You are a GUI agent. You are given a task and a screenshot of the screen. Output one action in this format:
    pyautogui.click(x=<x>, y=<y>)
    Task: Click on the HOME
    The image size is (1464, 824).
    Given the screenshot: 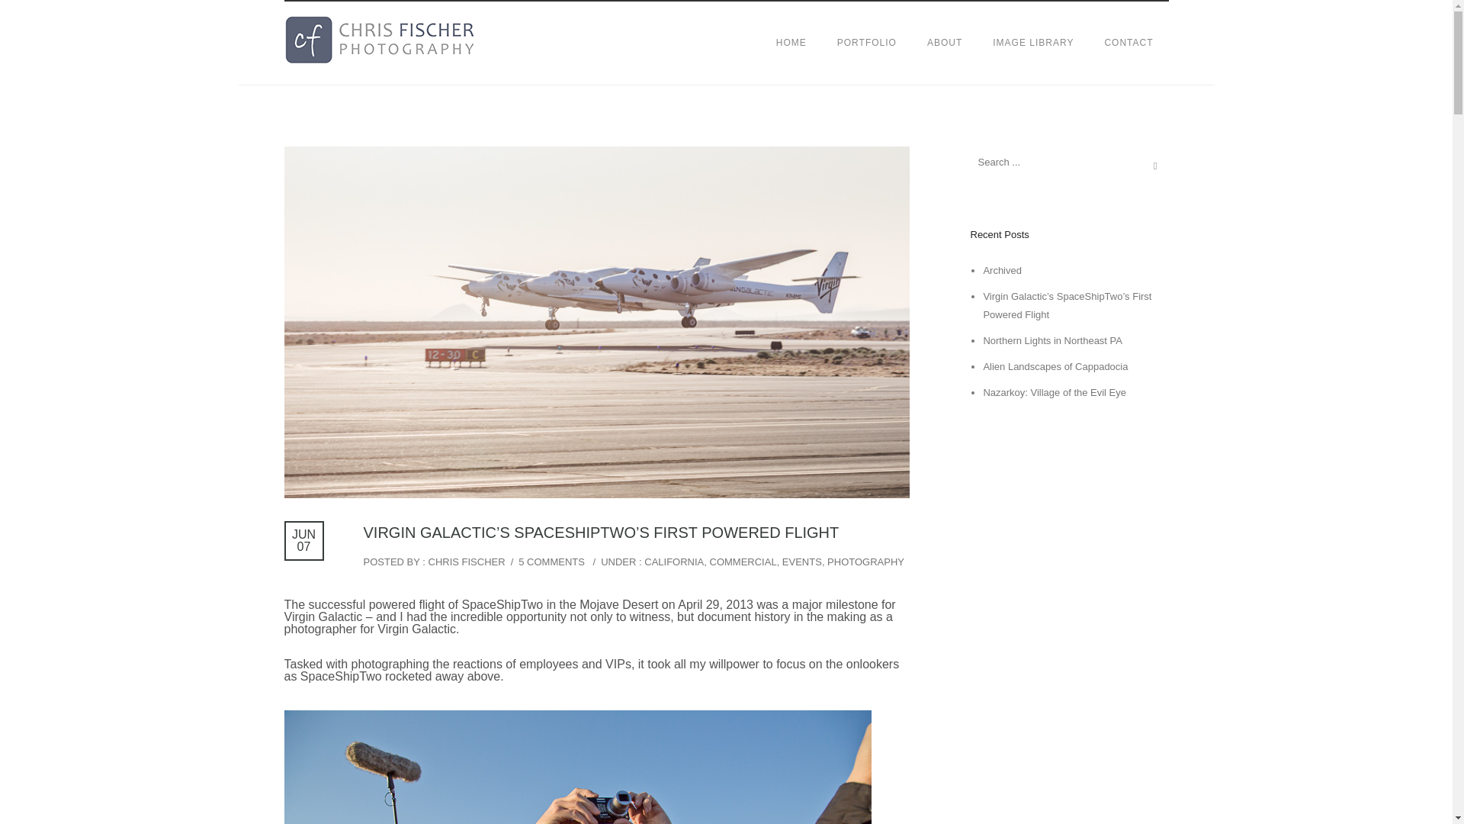 What is the action you would take?
    pyautogui.click(x=791, y=42)
    